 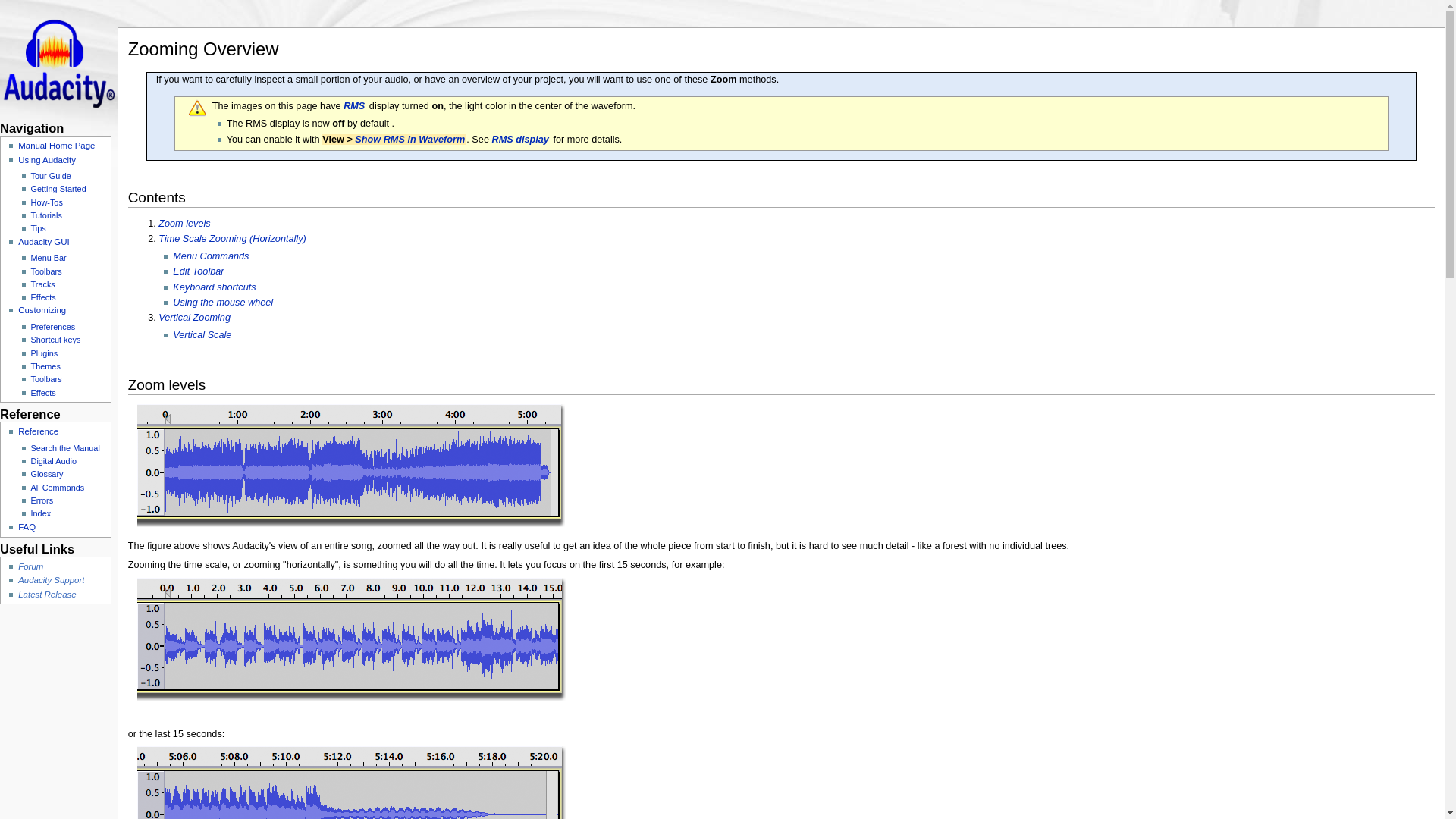 I want to click on Vertical Zooming, so click(x=195, y=317).